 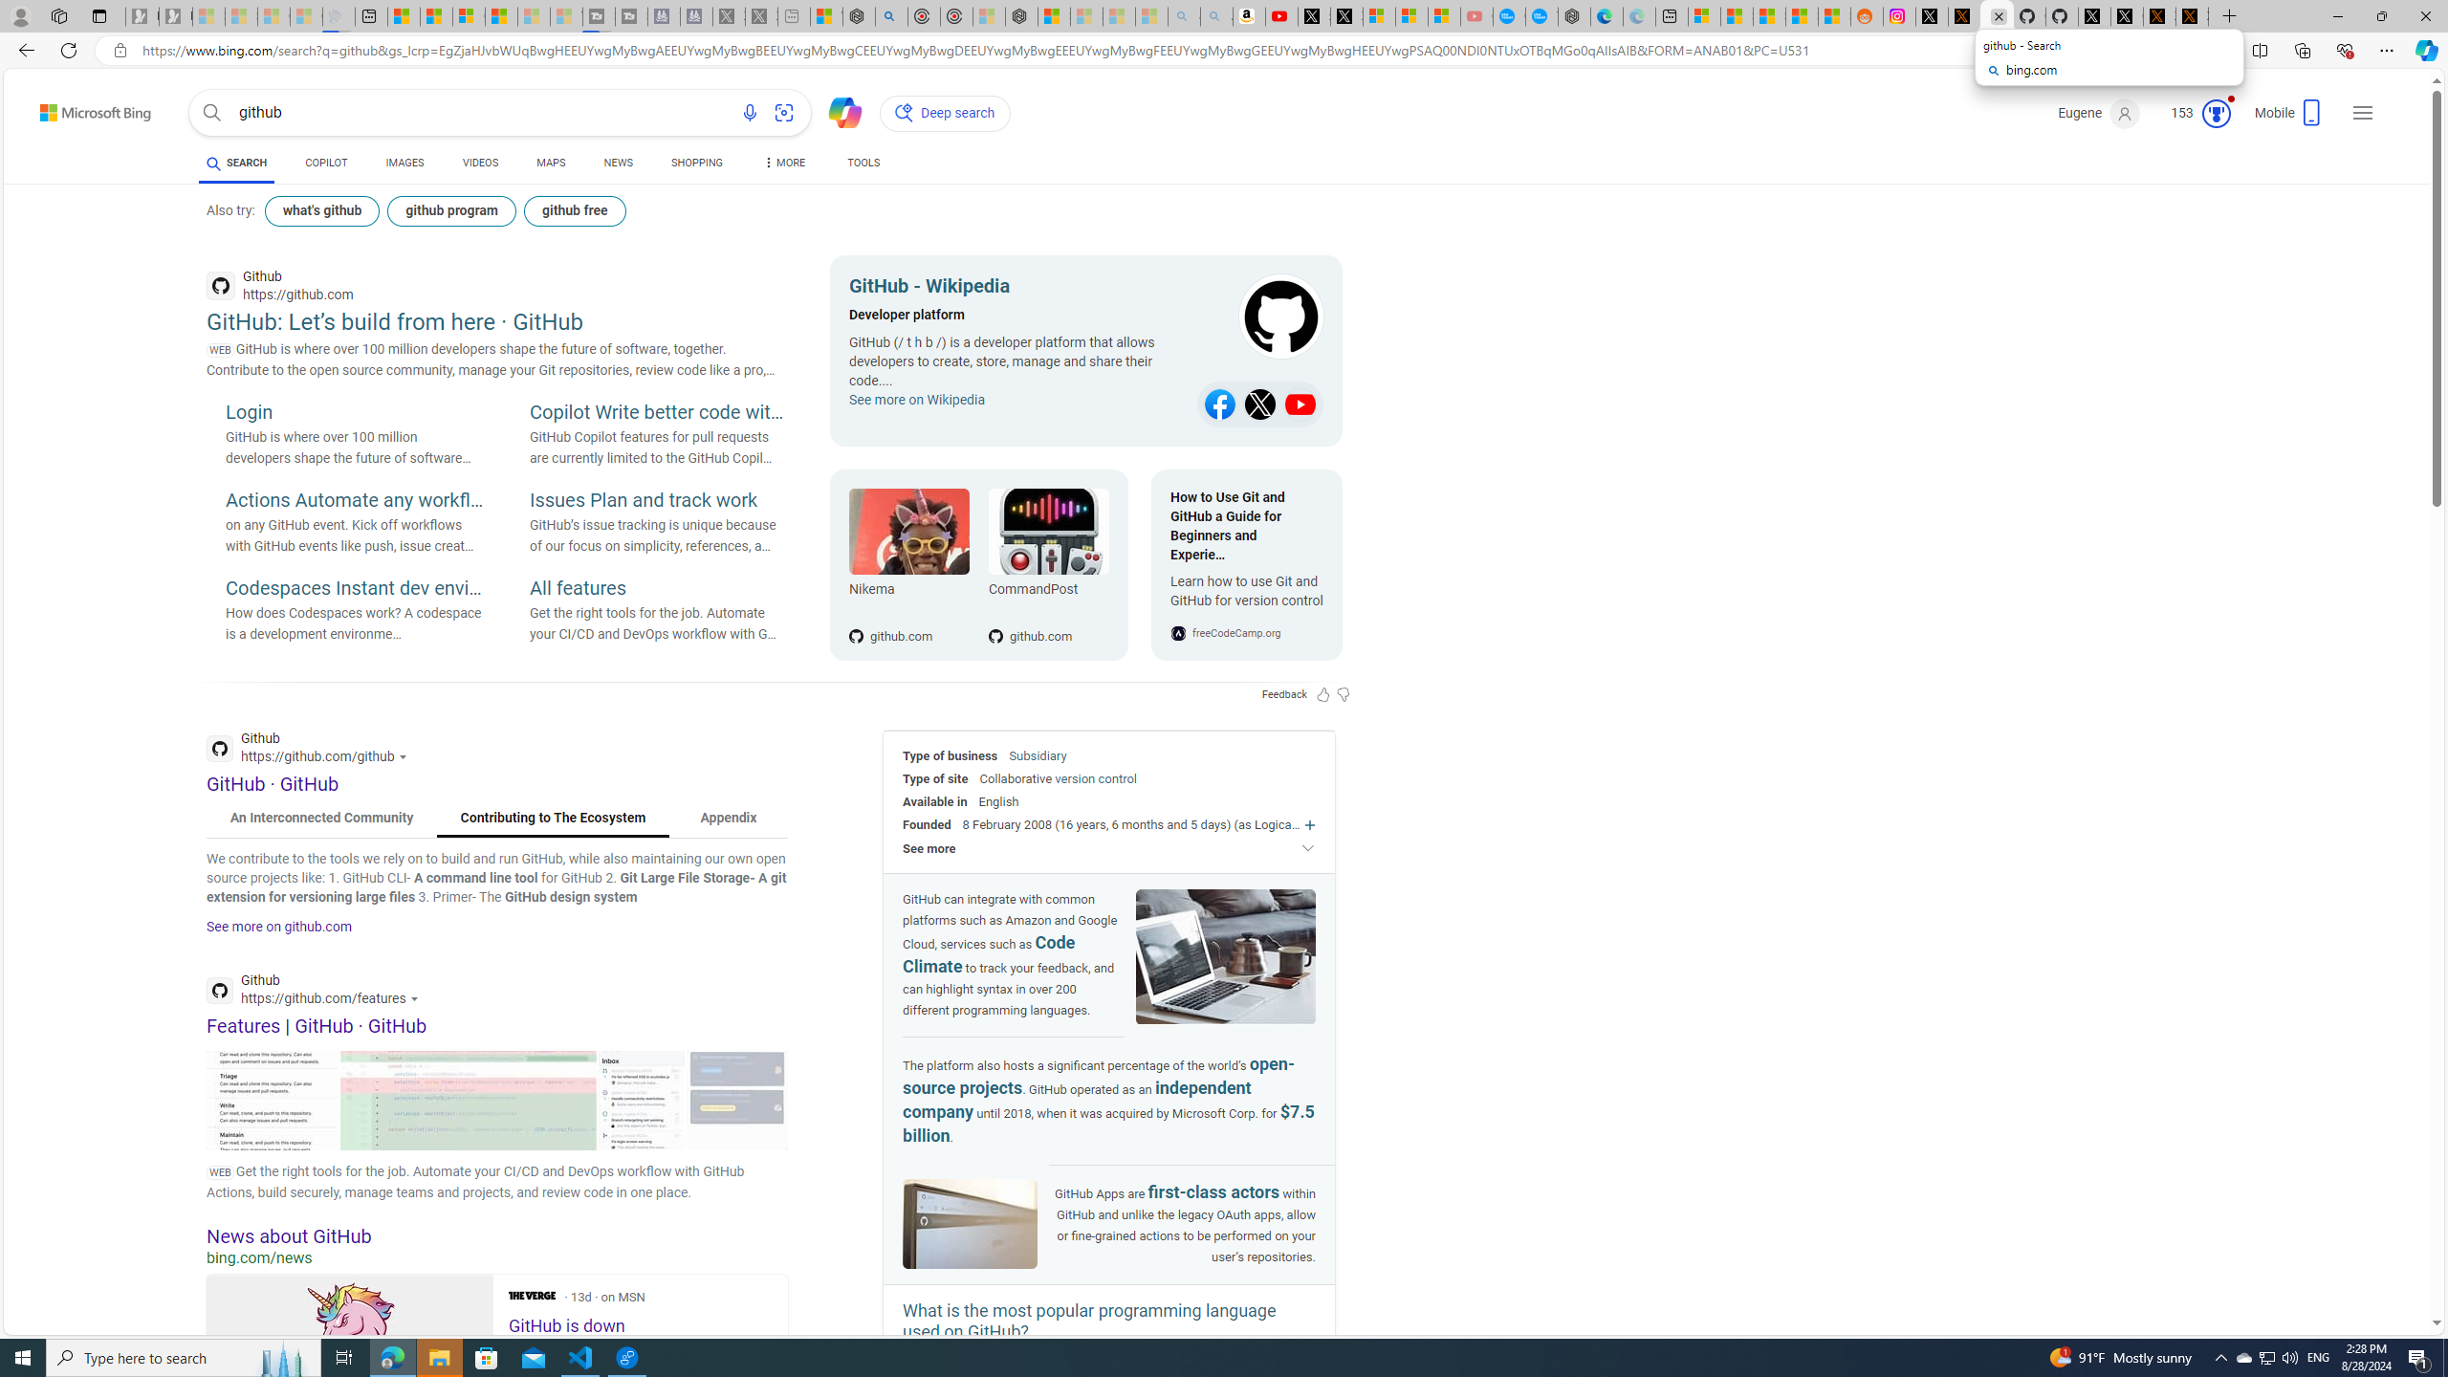 I want to click on Search using an image, so click(x=783, y=113).